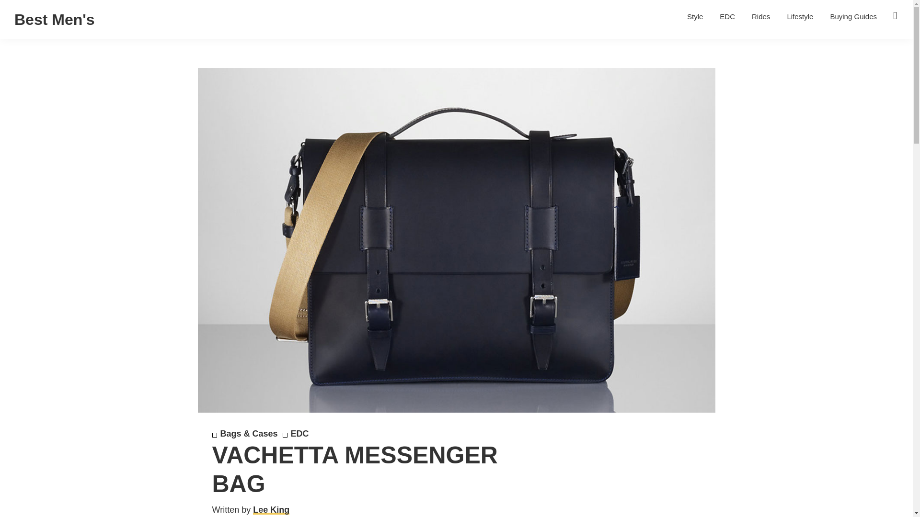 This screenshot has height=517, width=920. Describe the element at coordinates (853, 16) in the screenshot. I see `Buying Guides` at that location.